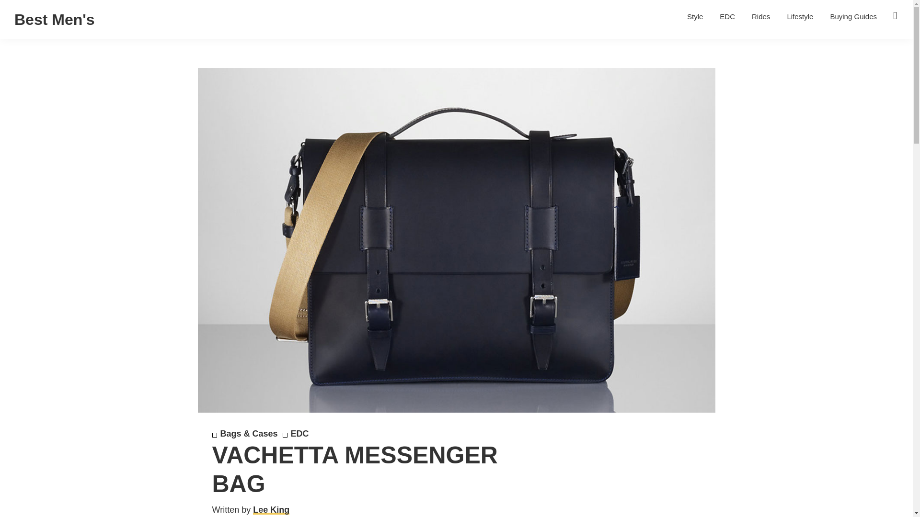 This screenshot has height=517, width=920. Describe the element at coordinates (853, 16) in the screenshot. I see `Buying Guides` at that location.